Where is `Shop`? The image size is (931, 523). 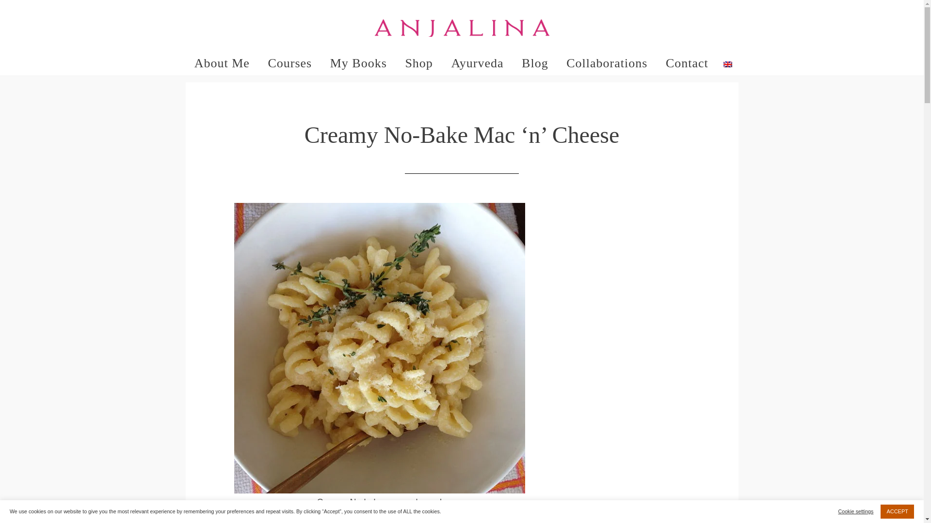 Shop is located at coordinates (419, 64).